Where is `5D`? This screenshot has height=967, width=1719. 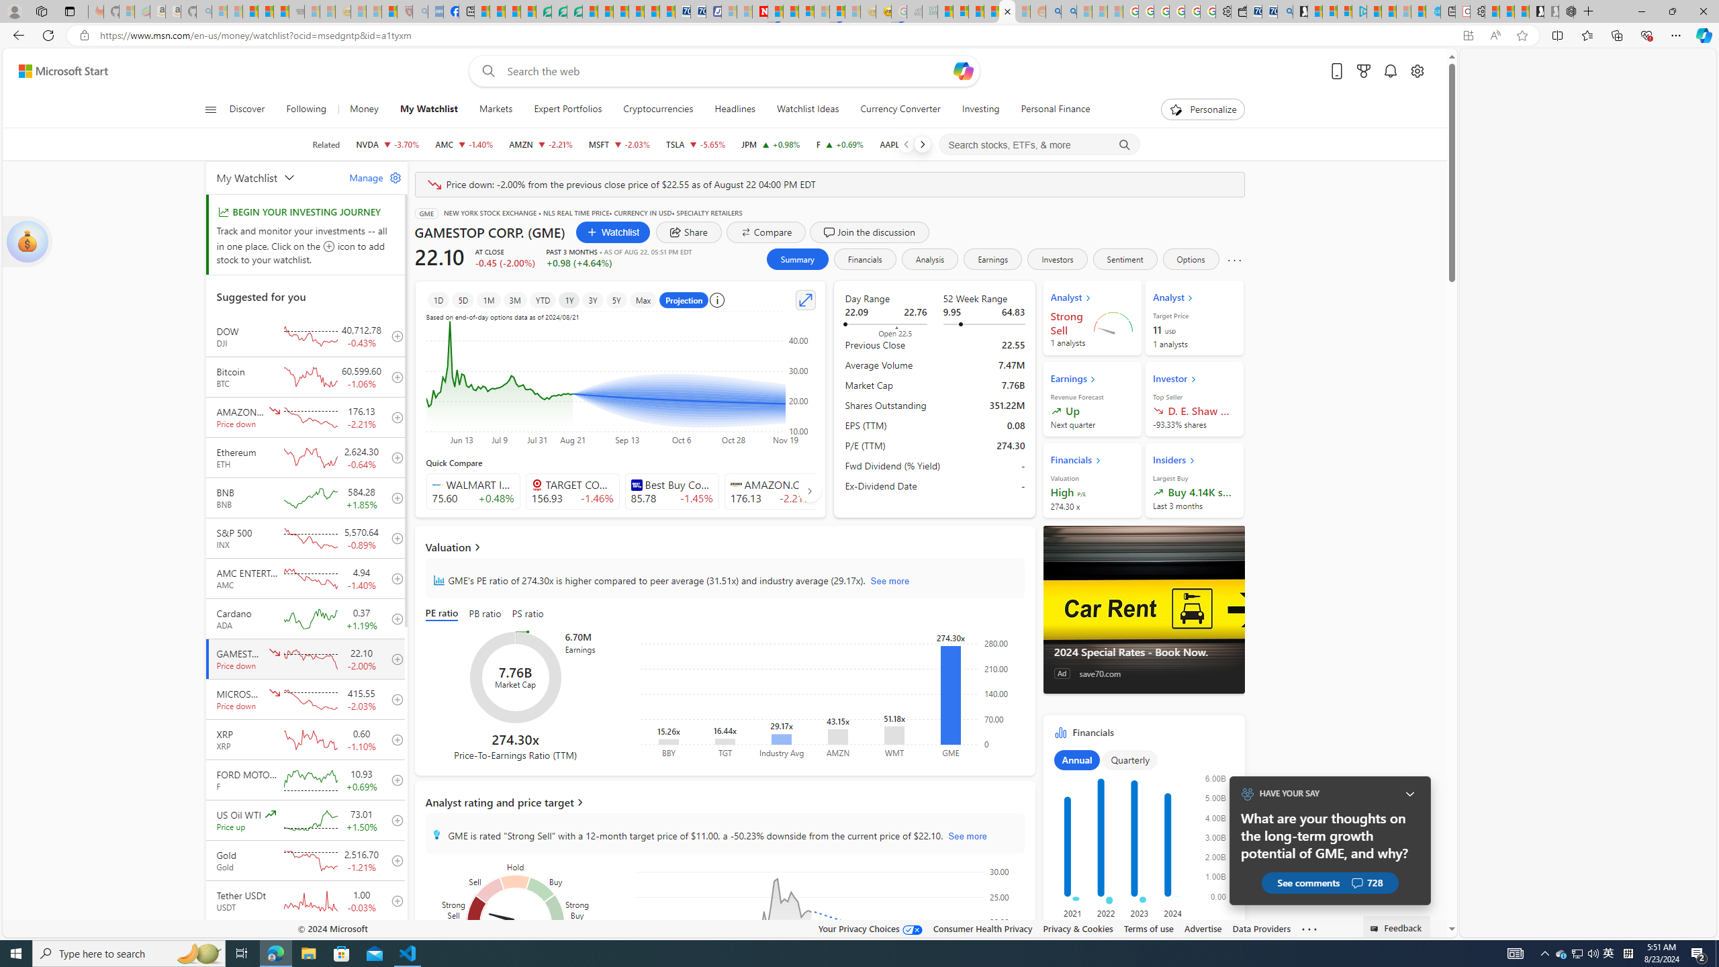 5D is located at coordinates (463, 300).